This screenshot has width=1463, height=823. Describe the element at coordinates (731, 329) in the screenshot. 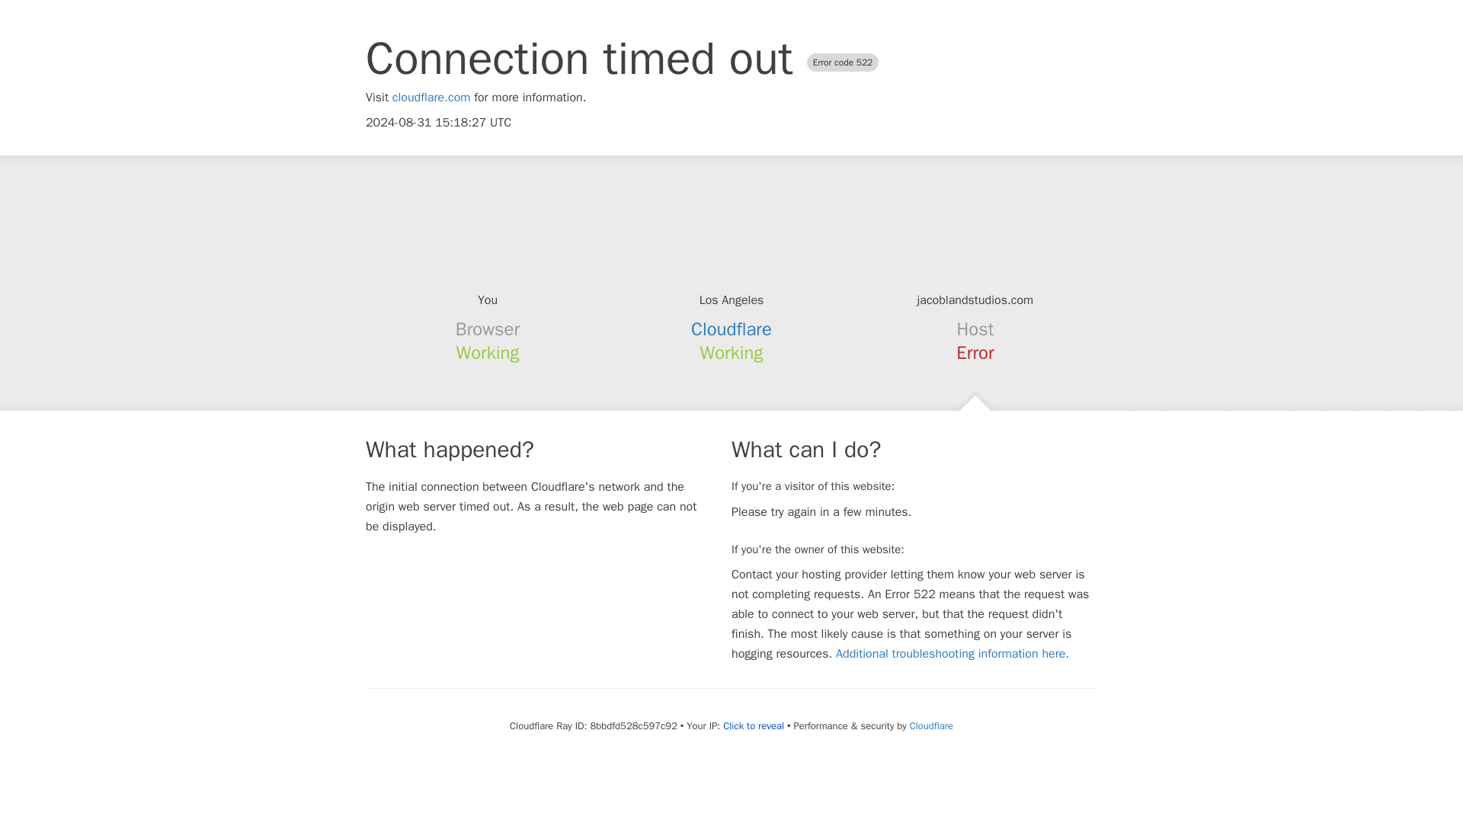

I see `Cloudflare` at that location.